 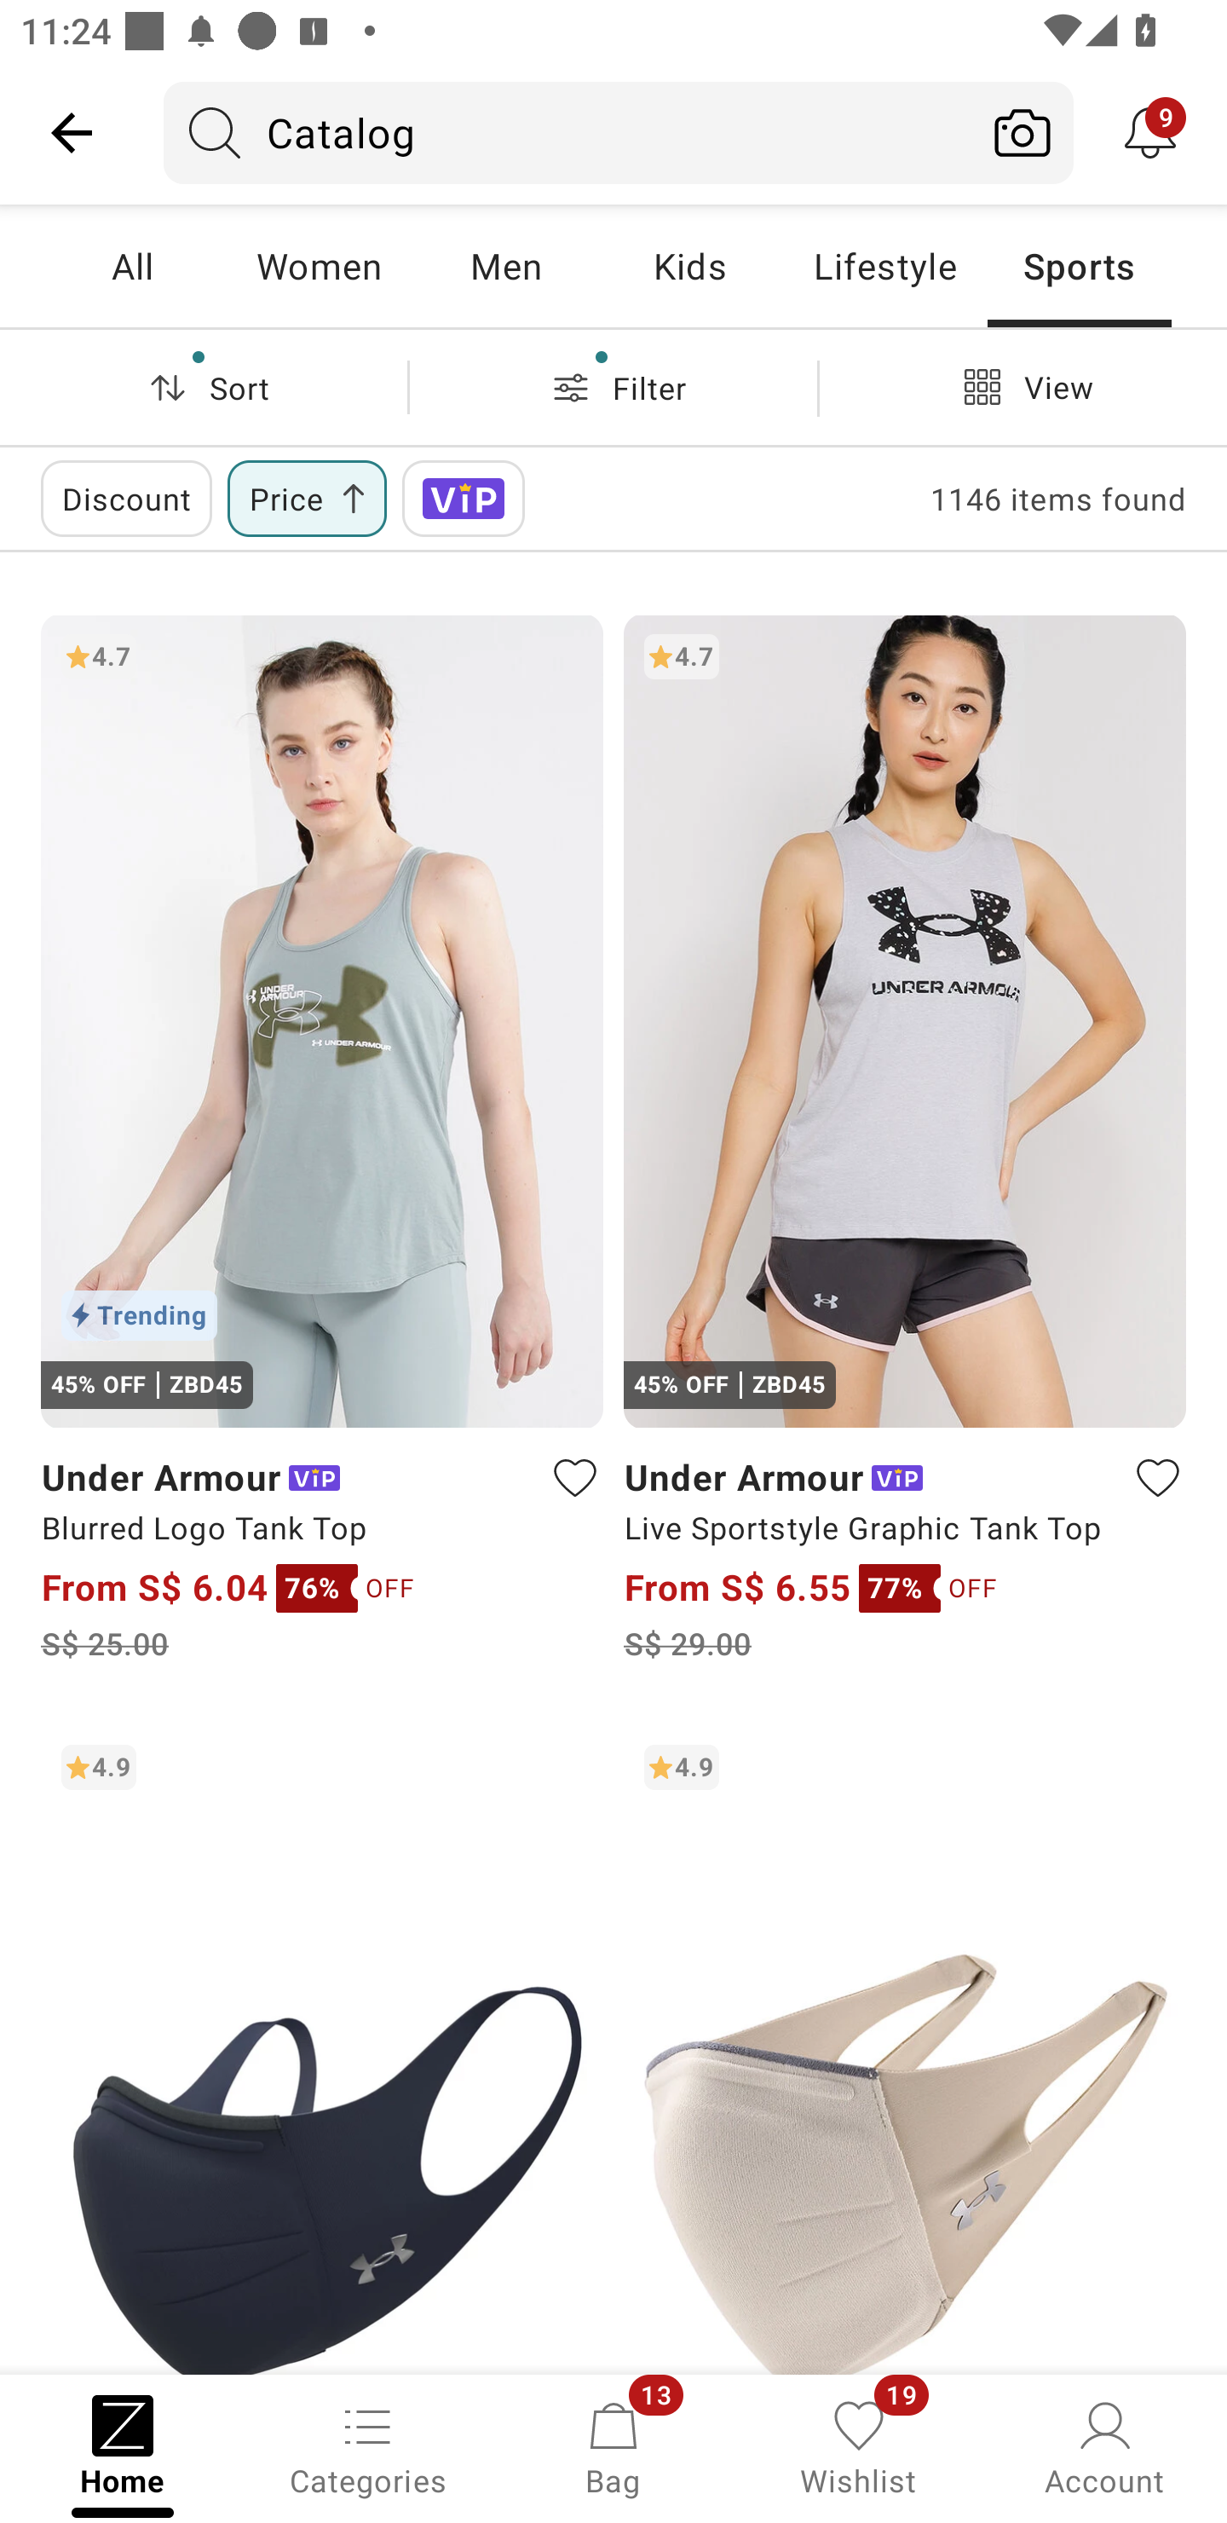 I want to click on Price, so click(x=307, y=498).